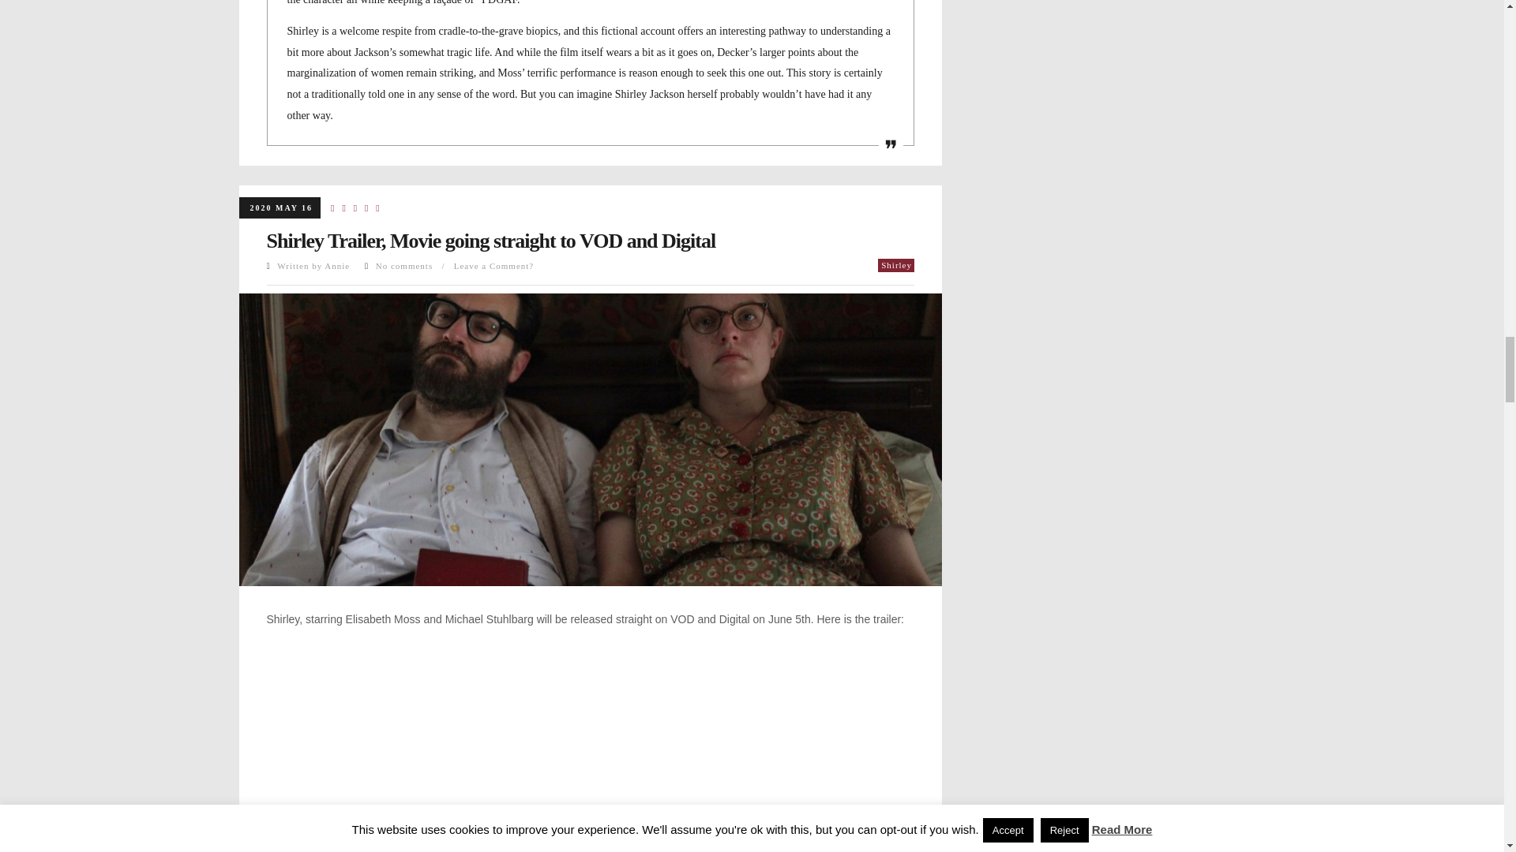 This screenshot has height=852, width=1516. I want to click on Shirley Trailer, Movie going straight to VOD and Digital, so click(491, 240).